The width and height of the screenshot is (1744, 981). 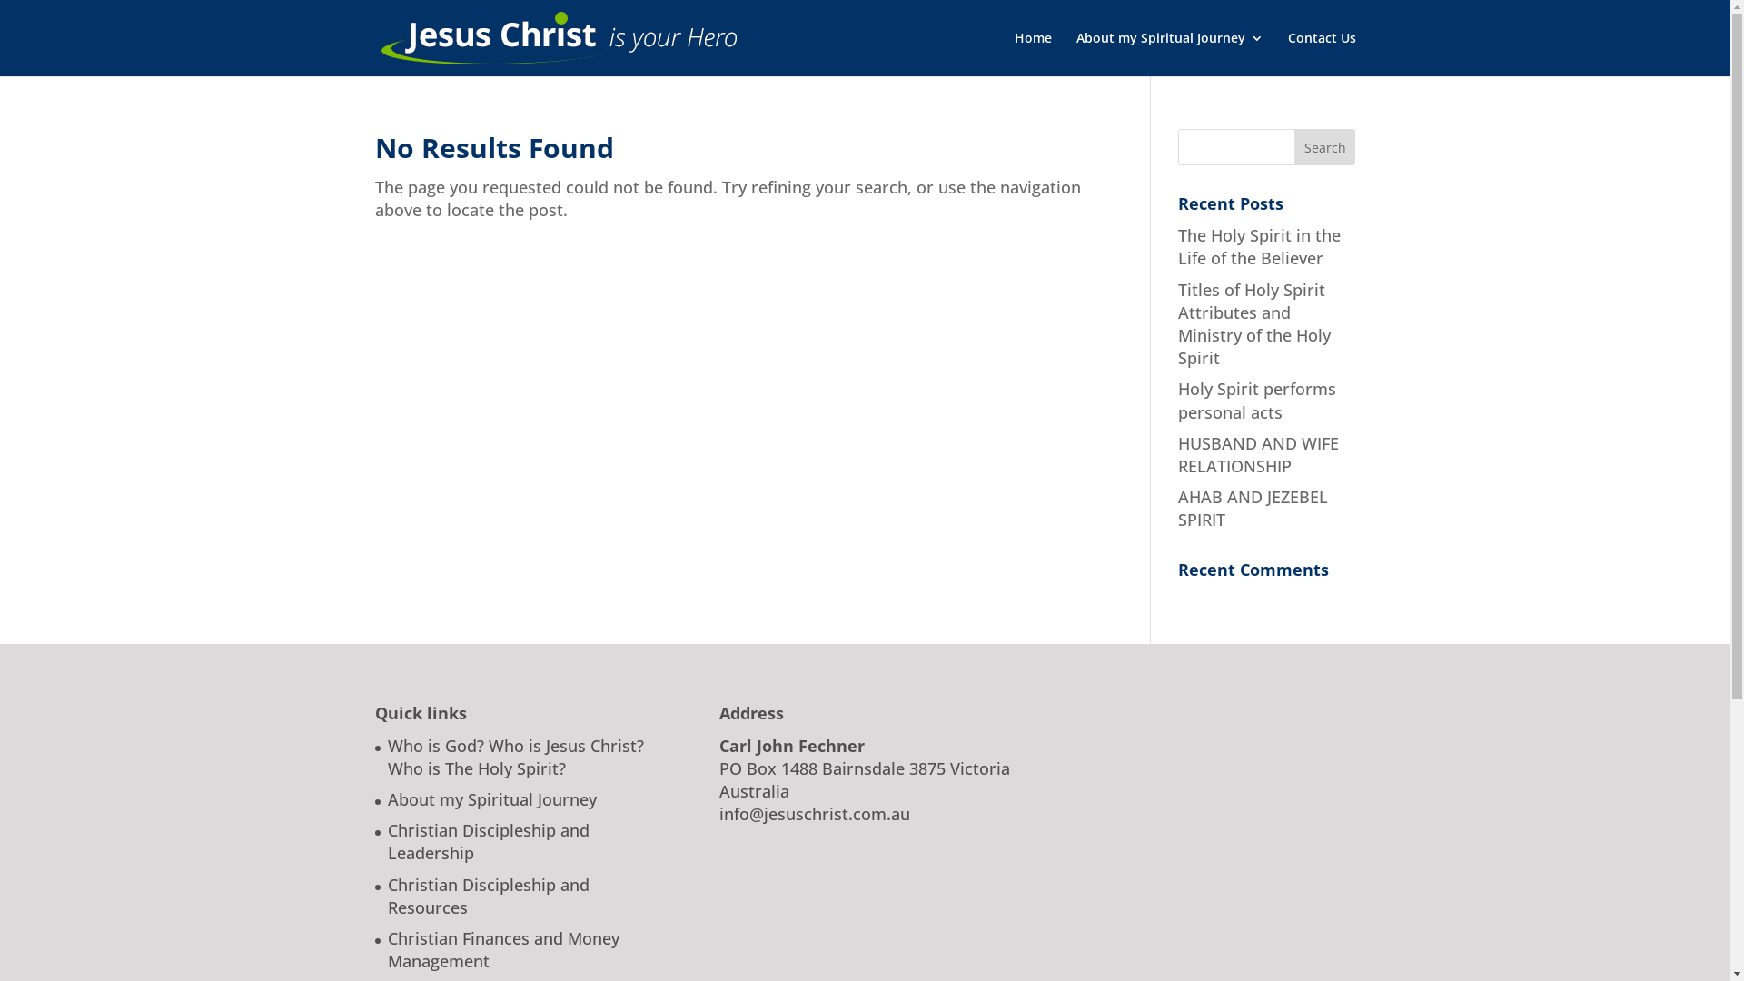 What do you see at coordinates (488, 896) in the screenshot?
I see `Christian Discipleship and Resources` at bounding box center [488, 896].